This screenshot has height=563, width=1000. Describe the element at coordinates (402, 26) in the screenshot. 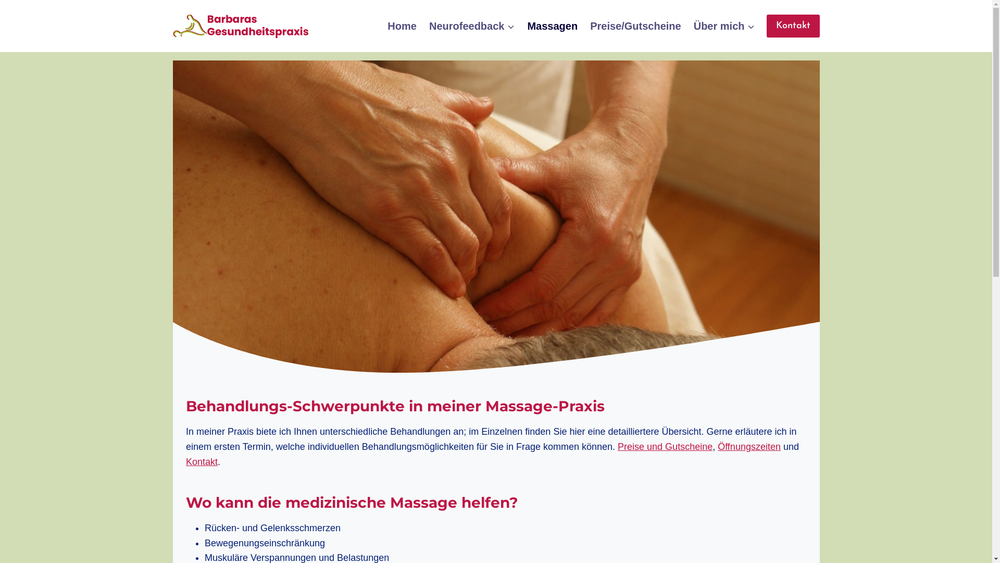

I see `Home` at that location.